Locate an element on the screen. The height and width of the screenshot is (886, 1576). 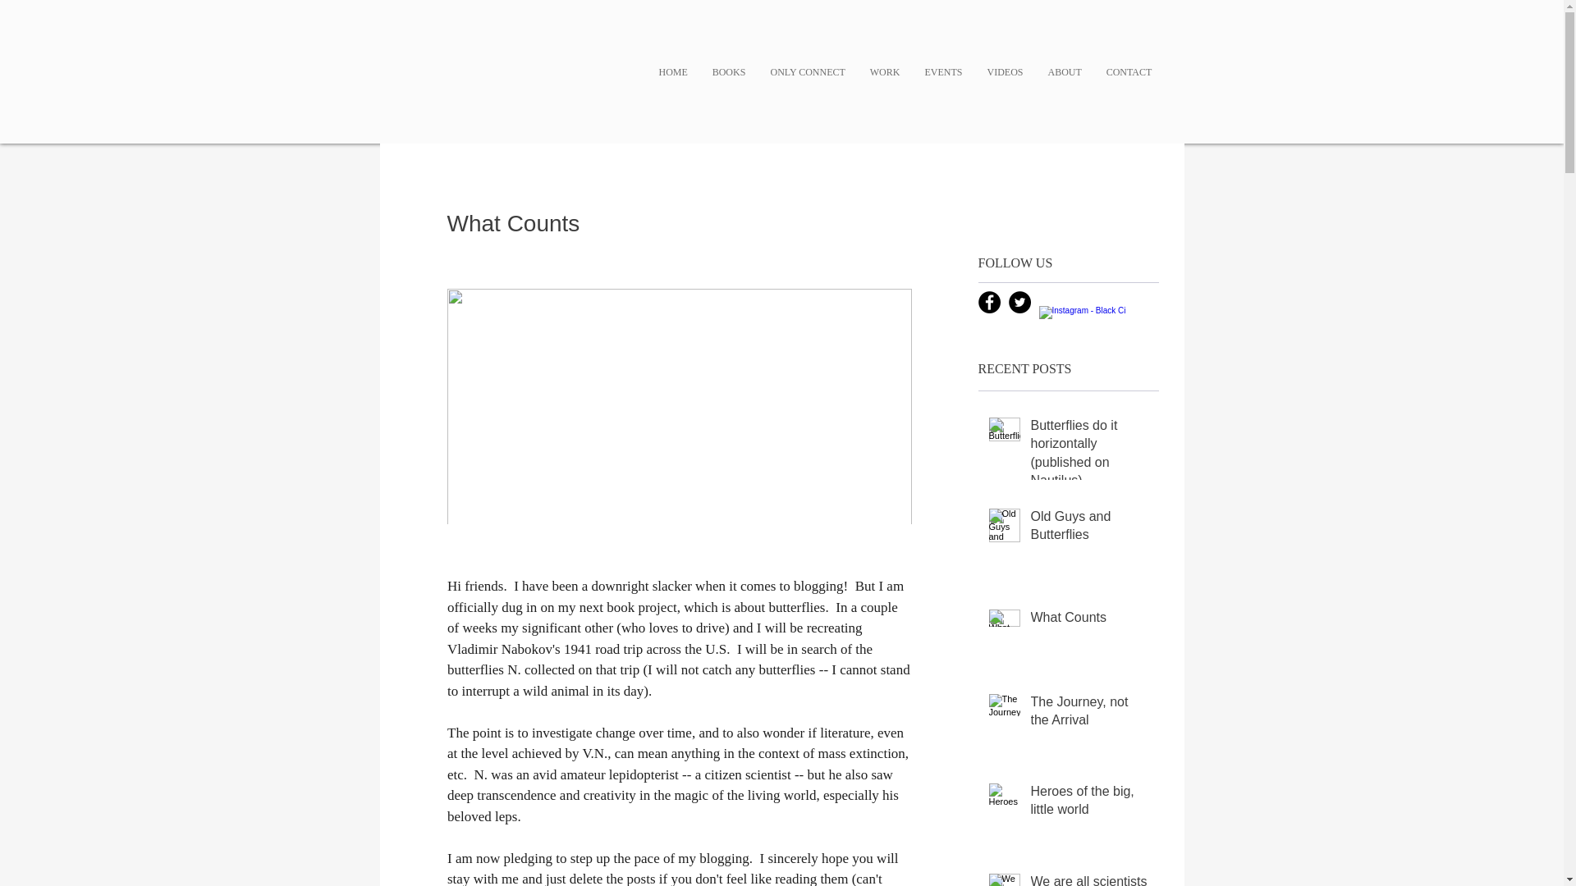
WORK is located at coordinates (885, 72).